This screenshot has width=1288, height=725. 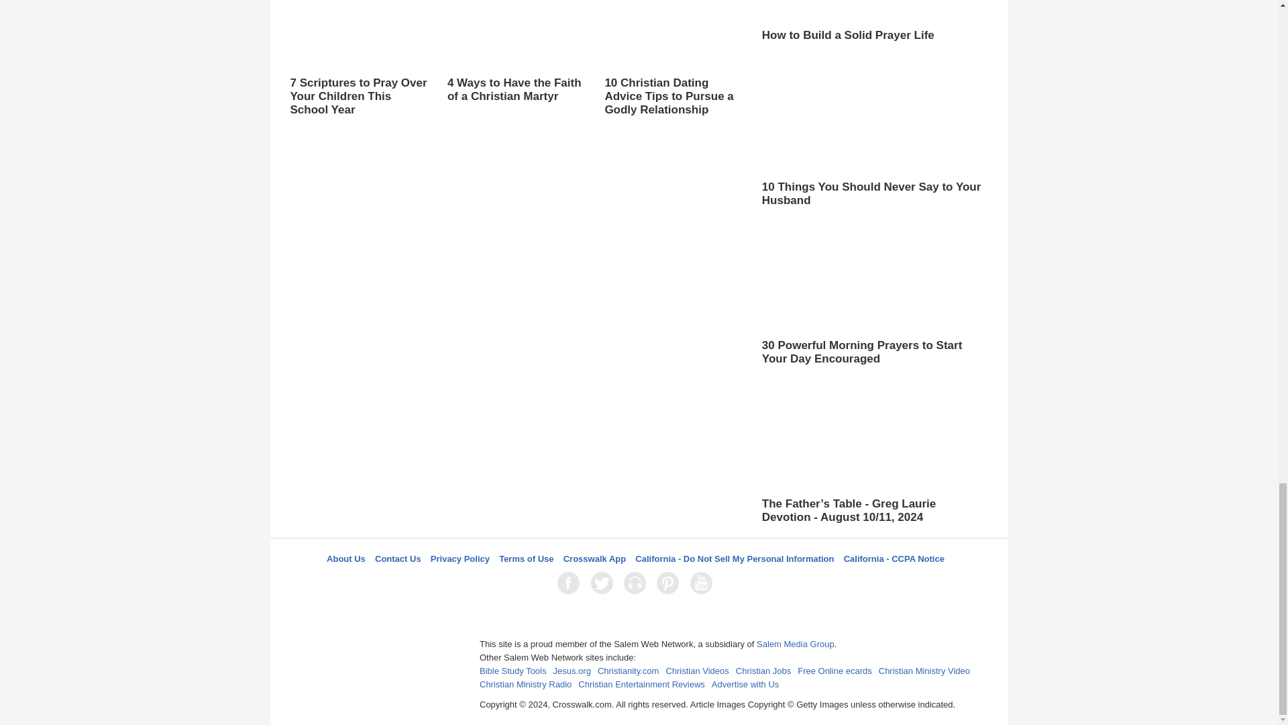 What do you see at coordinates (670, 583) in the screenshot?
I see `Pinterest` at bounding box center [670, 583].